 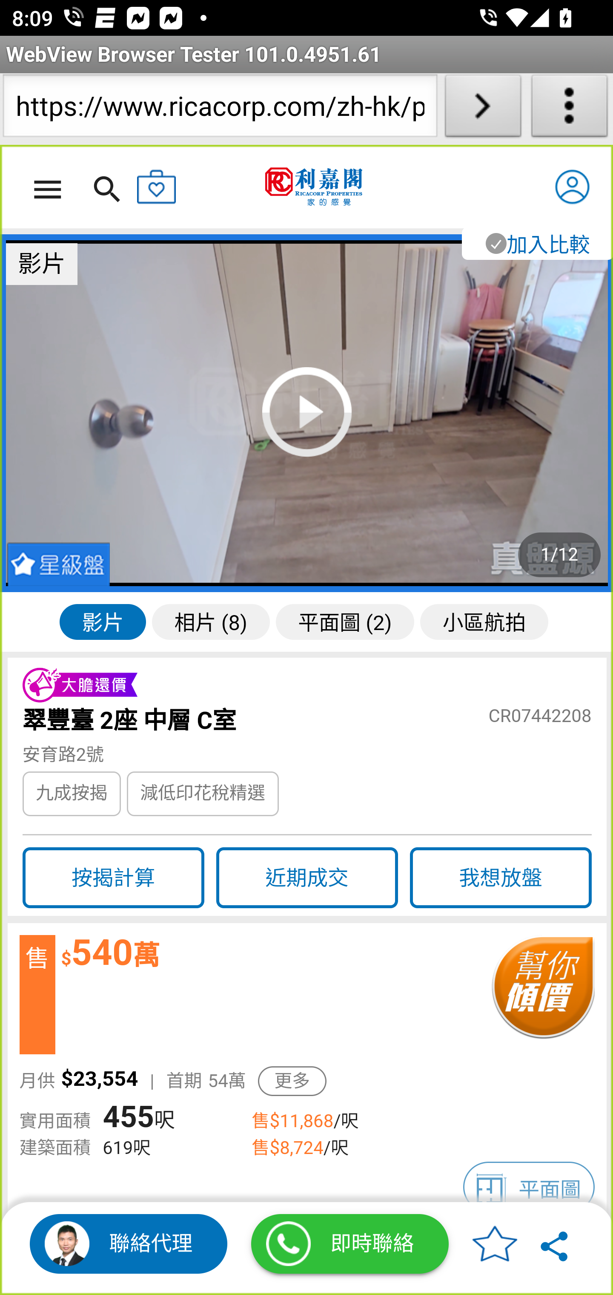 I want to click on 平面圖, so click(x=529, y=1187).